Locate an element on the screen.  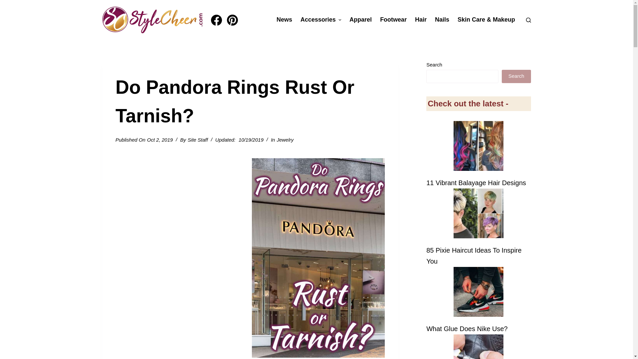
News is located at coordinates (284, 20).